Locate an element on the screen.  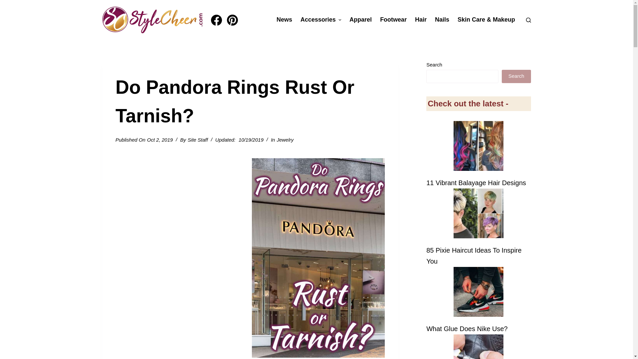
News is located at coordinates (284, 20).